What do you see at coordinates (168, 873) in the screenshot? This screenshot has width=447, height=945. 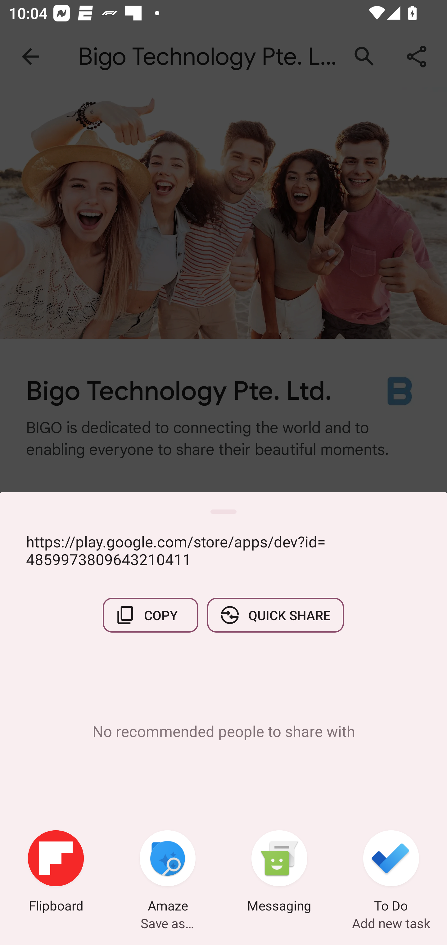 I see `Amaze Save as…` at bounding box center [168, 873].